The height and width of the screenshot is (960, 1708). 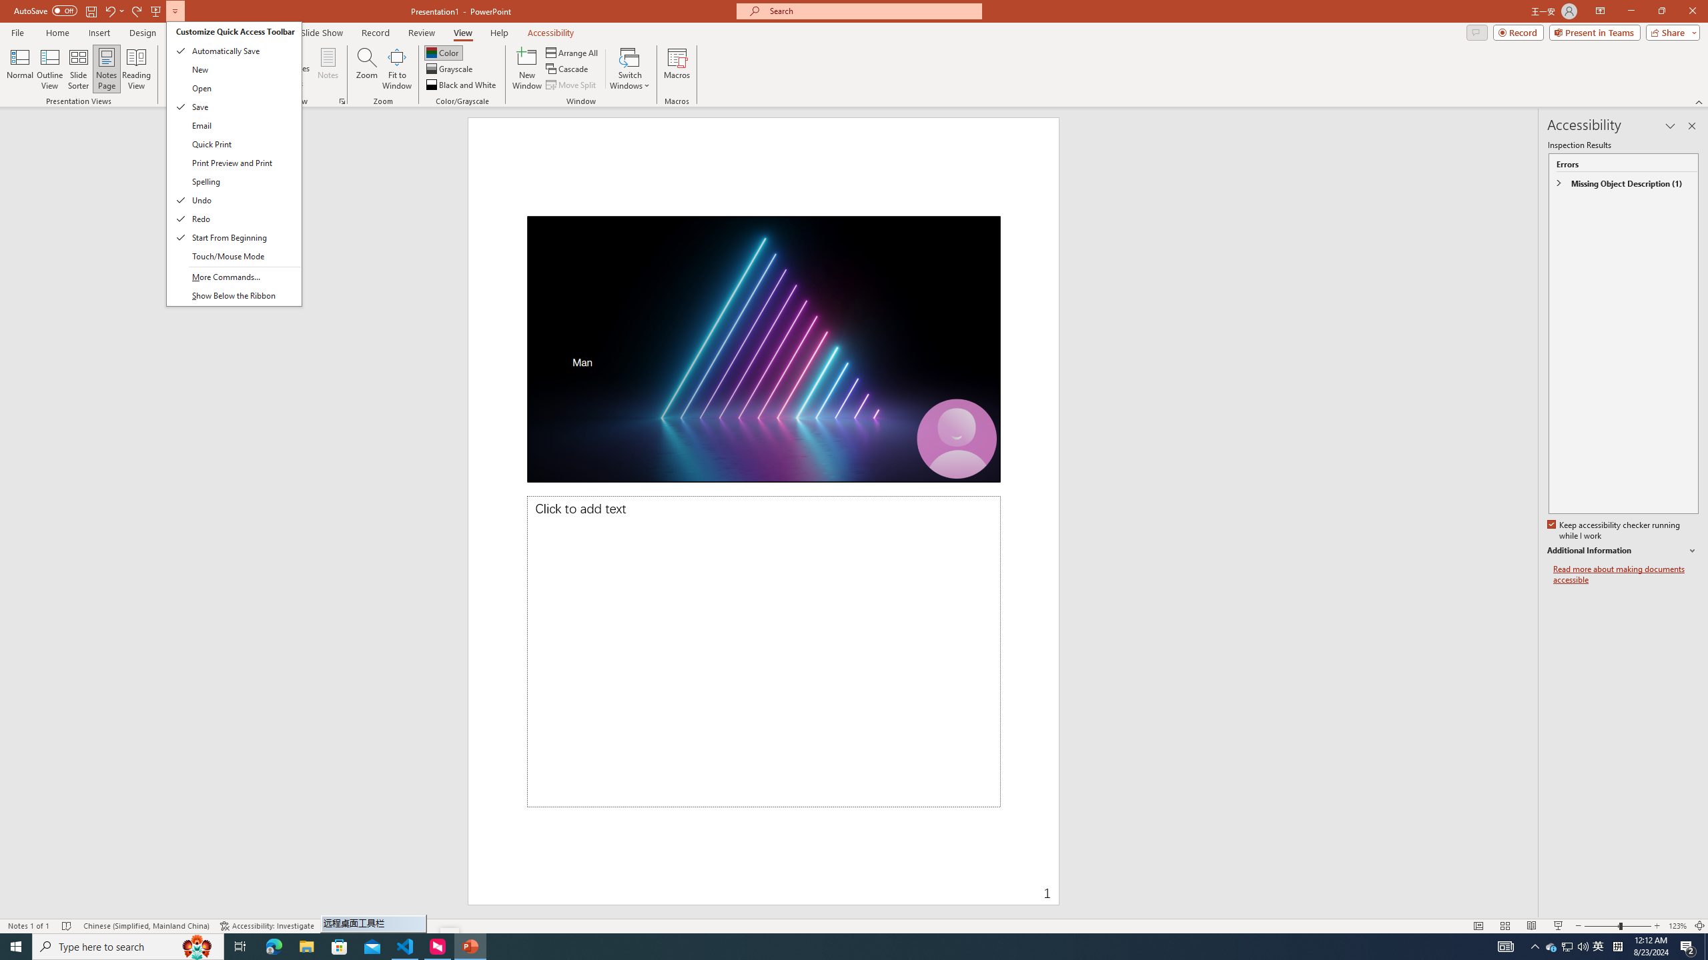 What do you see at coordinates (342, 101) in the screenshot?
I see `Grid Settings...` at bounding box center [342, 101].